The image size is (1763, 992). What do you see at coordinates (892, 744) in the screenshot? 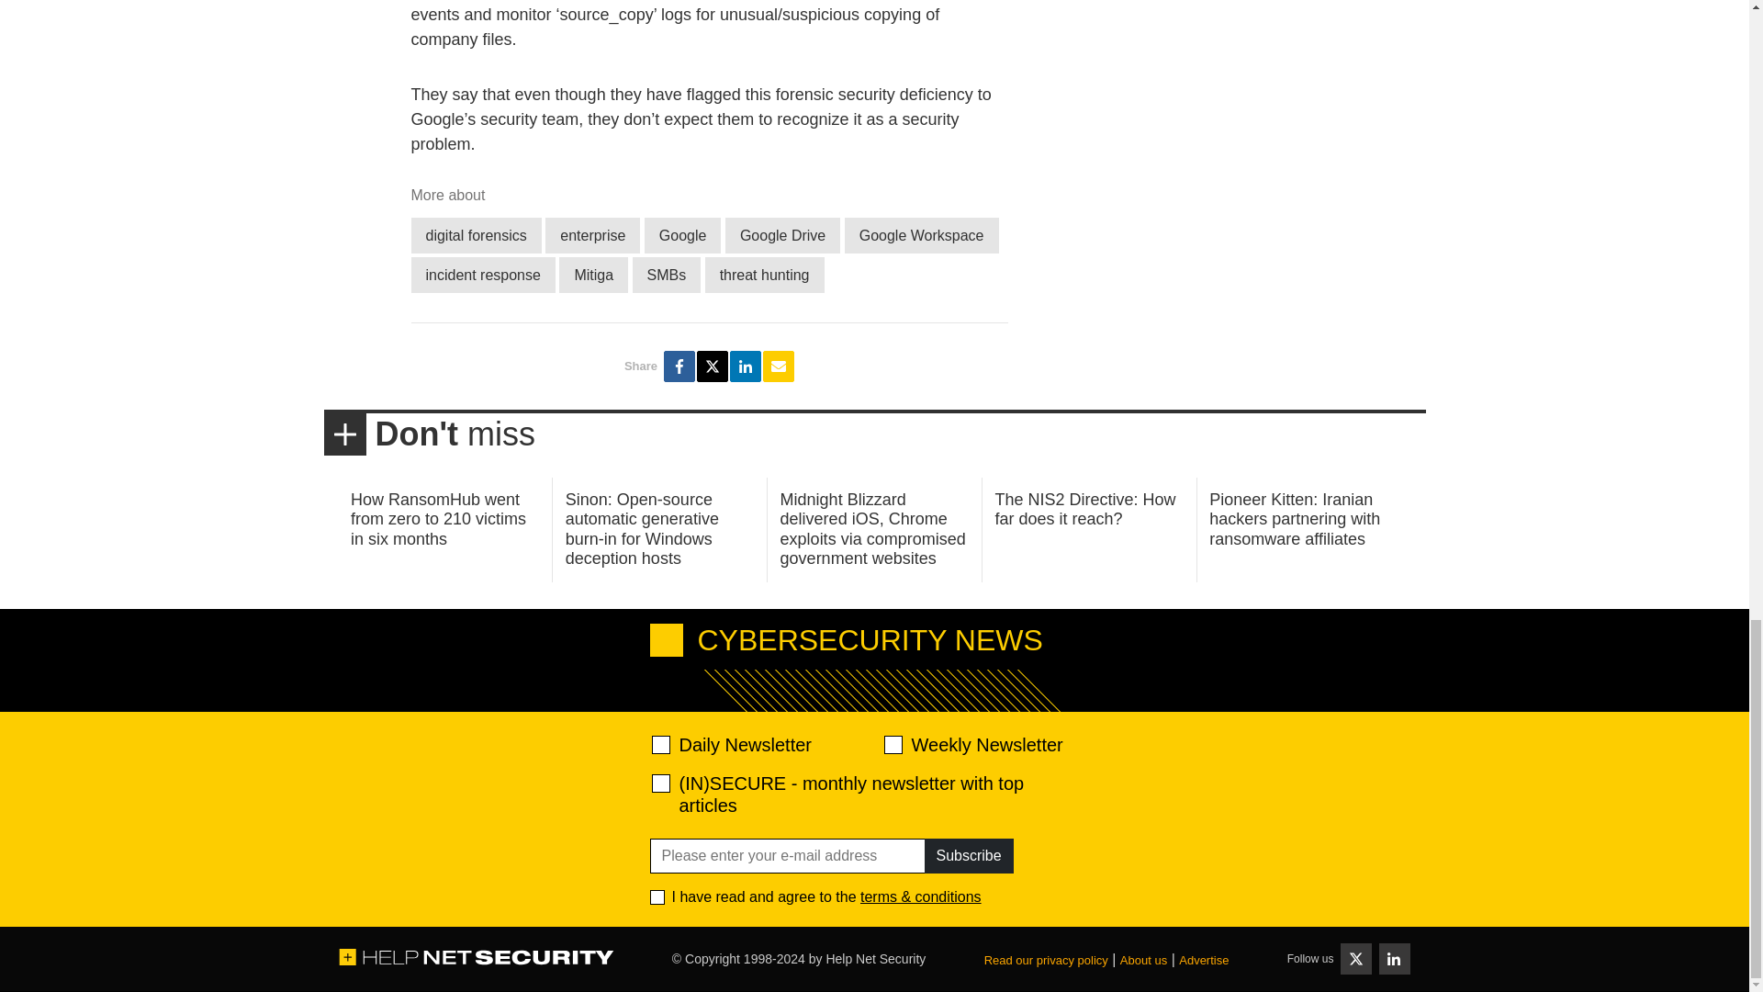
I see `d2d471aafa` at bounding box center [892, 744].